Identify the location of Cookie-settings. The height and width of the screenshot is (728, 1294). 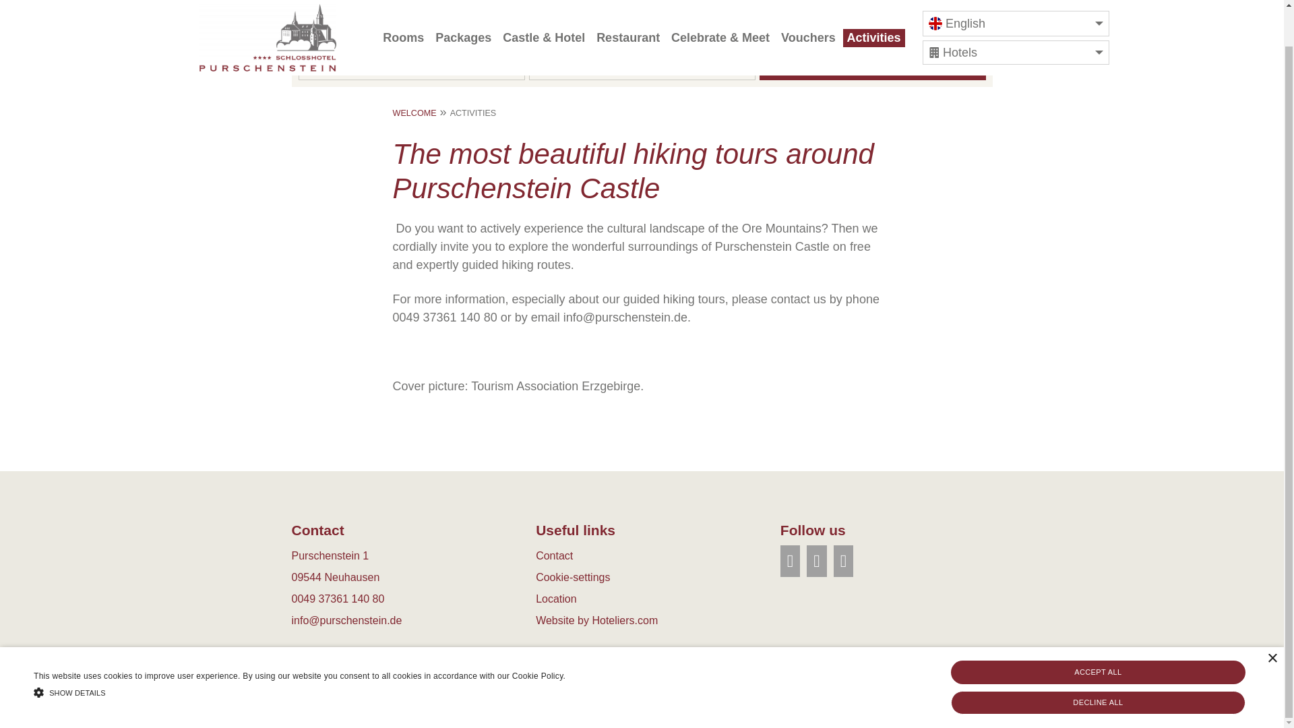
(572, 577).